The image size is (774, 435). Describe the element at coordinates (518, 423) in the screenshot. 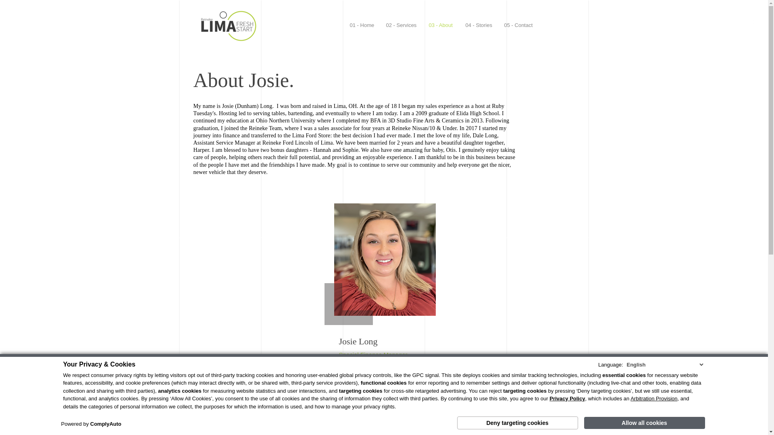

I see `Deny targeting cookies` at that location.